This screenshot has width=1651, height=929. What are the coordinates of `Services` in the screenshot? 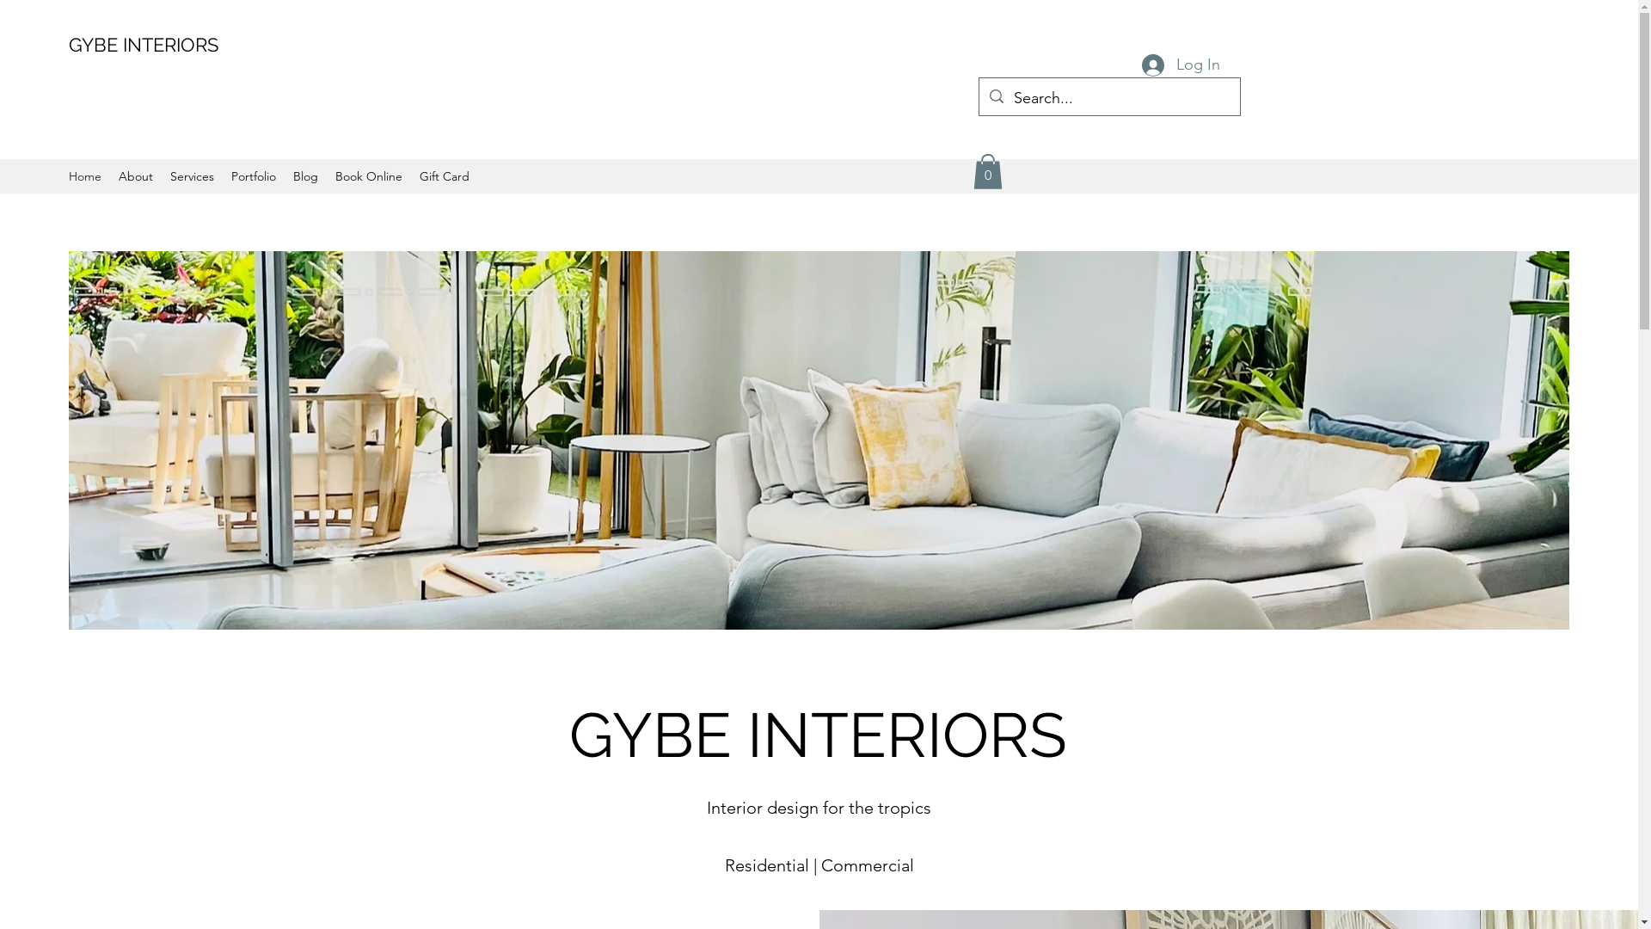 It's located at (193, 176).